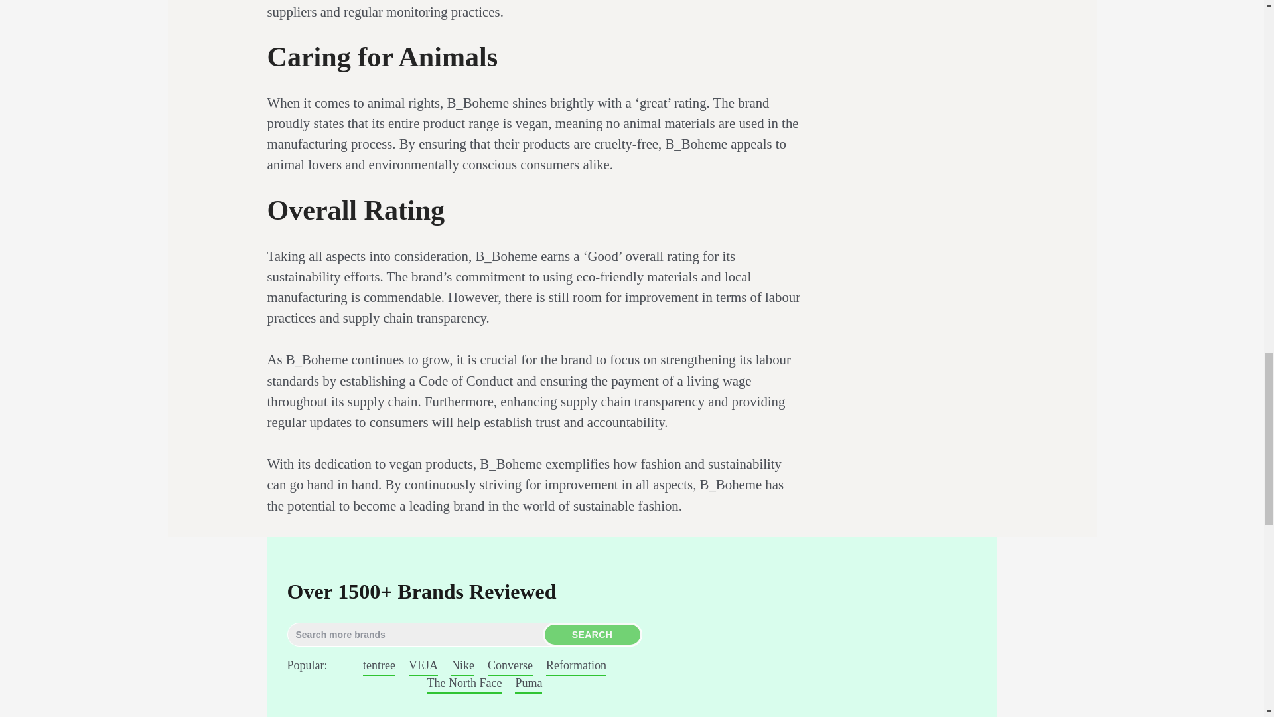 This screenshot has width=1274, height=717. What do you see at coordinates (510, 665) in the screenshot?
I see `Converse` at bounding box center [510, 665].